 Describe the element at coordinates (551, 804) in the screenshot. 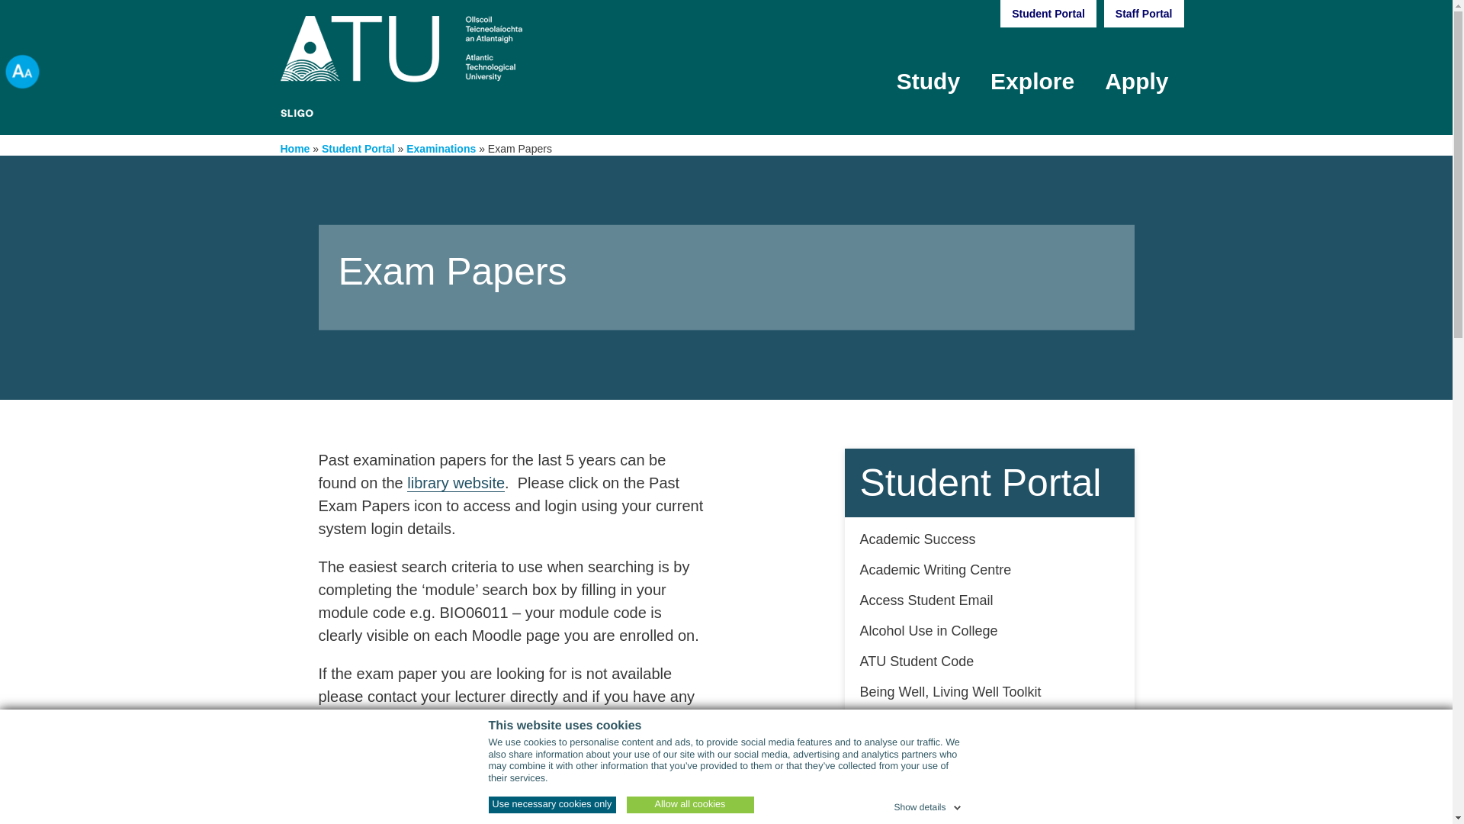

I see `Use necessary cookies only` at that location.